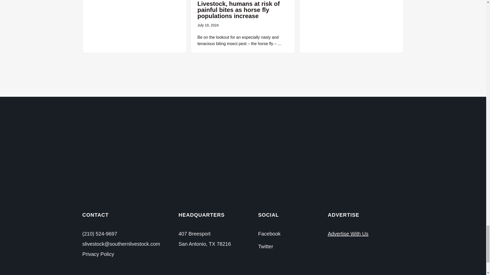 This screenshot has height=275, width=490. I want to click on View Box Content, so click(134, 26).